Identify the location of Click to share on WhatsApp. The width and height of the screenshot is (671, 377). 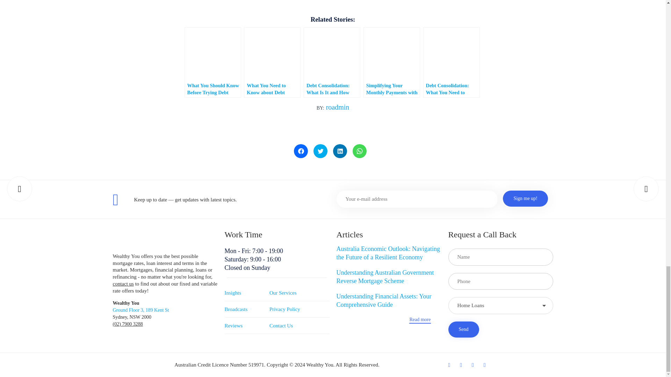
(359, 151).